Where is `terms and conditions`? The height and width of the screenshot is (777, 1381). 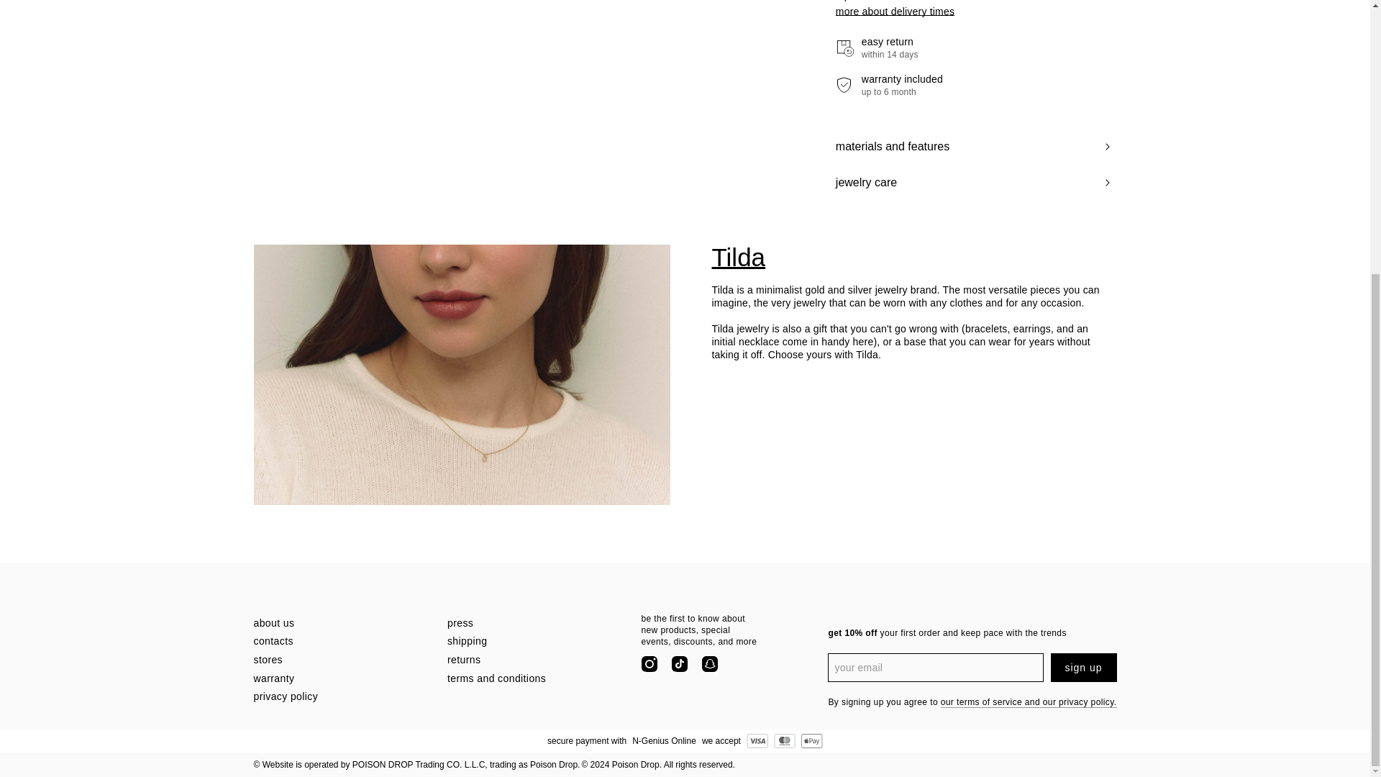 terms and conditions is located at coordinates (535, 679).